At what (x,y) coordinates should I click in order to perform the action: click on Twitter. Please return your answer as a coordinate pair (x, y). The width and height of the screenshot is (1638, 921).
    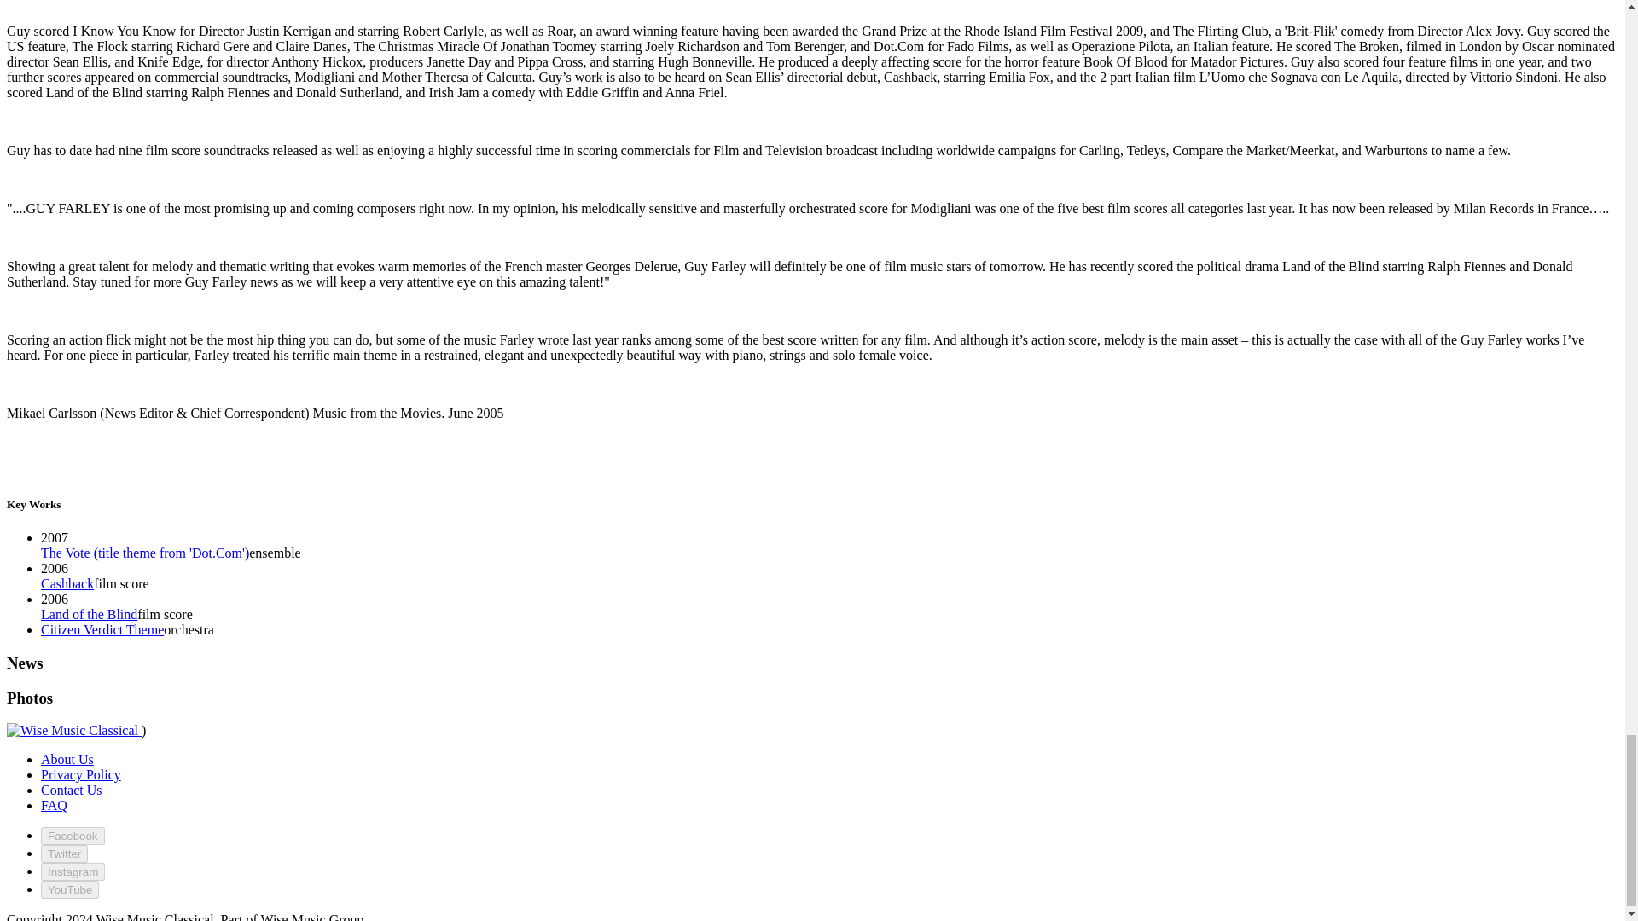
    Looking at the image, I should click on (65, 854).